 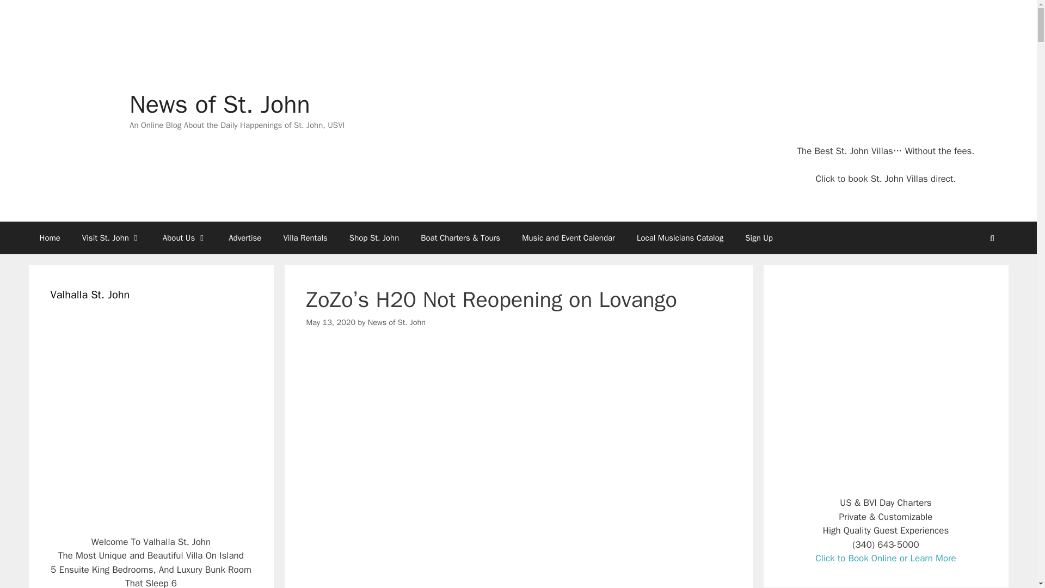 What do you see at coordinates (184, 237) in the screenshot?
I see `About Us` at bounding box center [184, 237].